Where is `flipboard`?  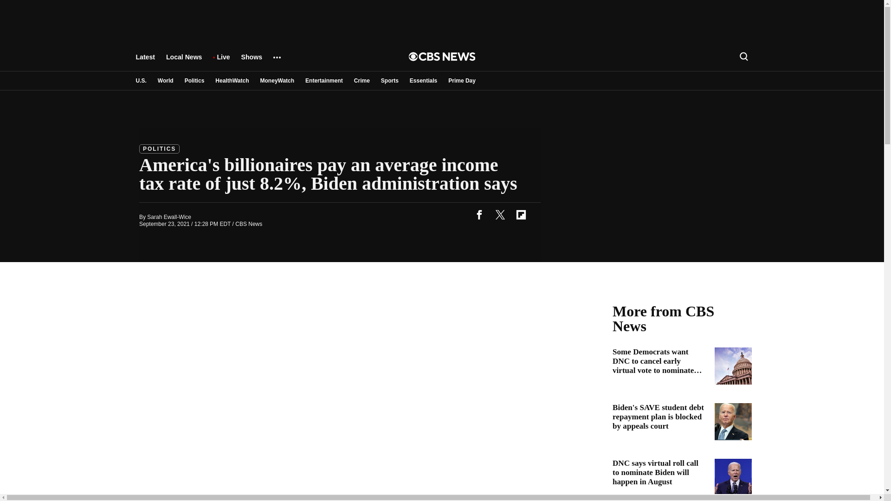
flipboard is located at coordinates (521, 214).